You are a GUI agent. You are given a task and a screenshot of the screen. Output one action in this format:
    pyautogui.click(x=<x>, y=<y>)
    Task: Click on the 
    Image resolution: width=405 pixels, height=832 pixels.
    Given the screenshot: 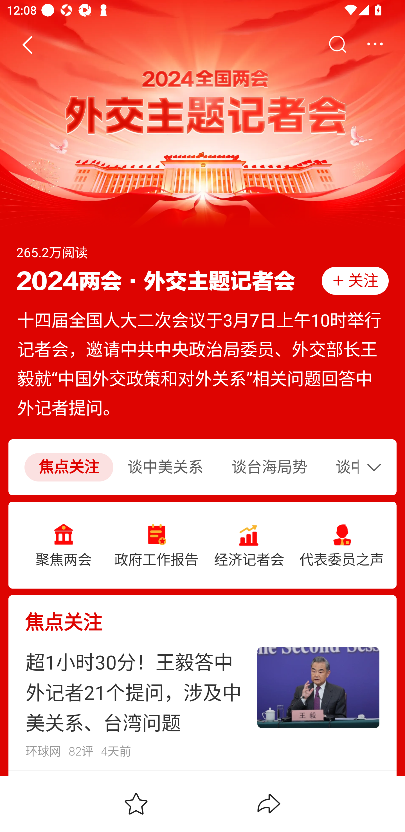 What is the action you would take?
    pyautogui.click(x=376, y=467)
    